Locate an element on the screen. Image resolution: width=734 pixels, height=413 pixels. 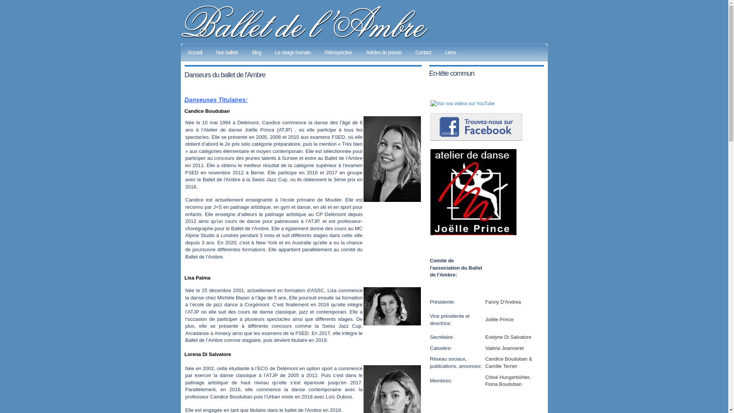
  is located at coordinates (462, 104).